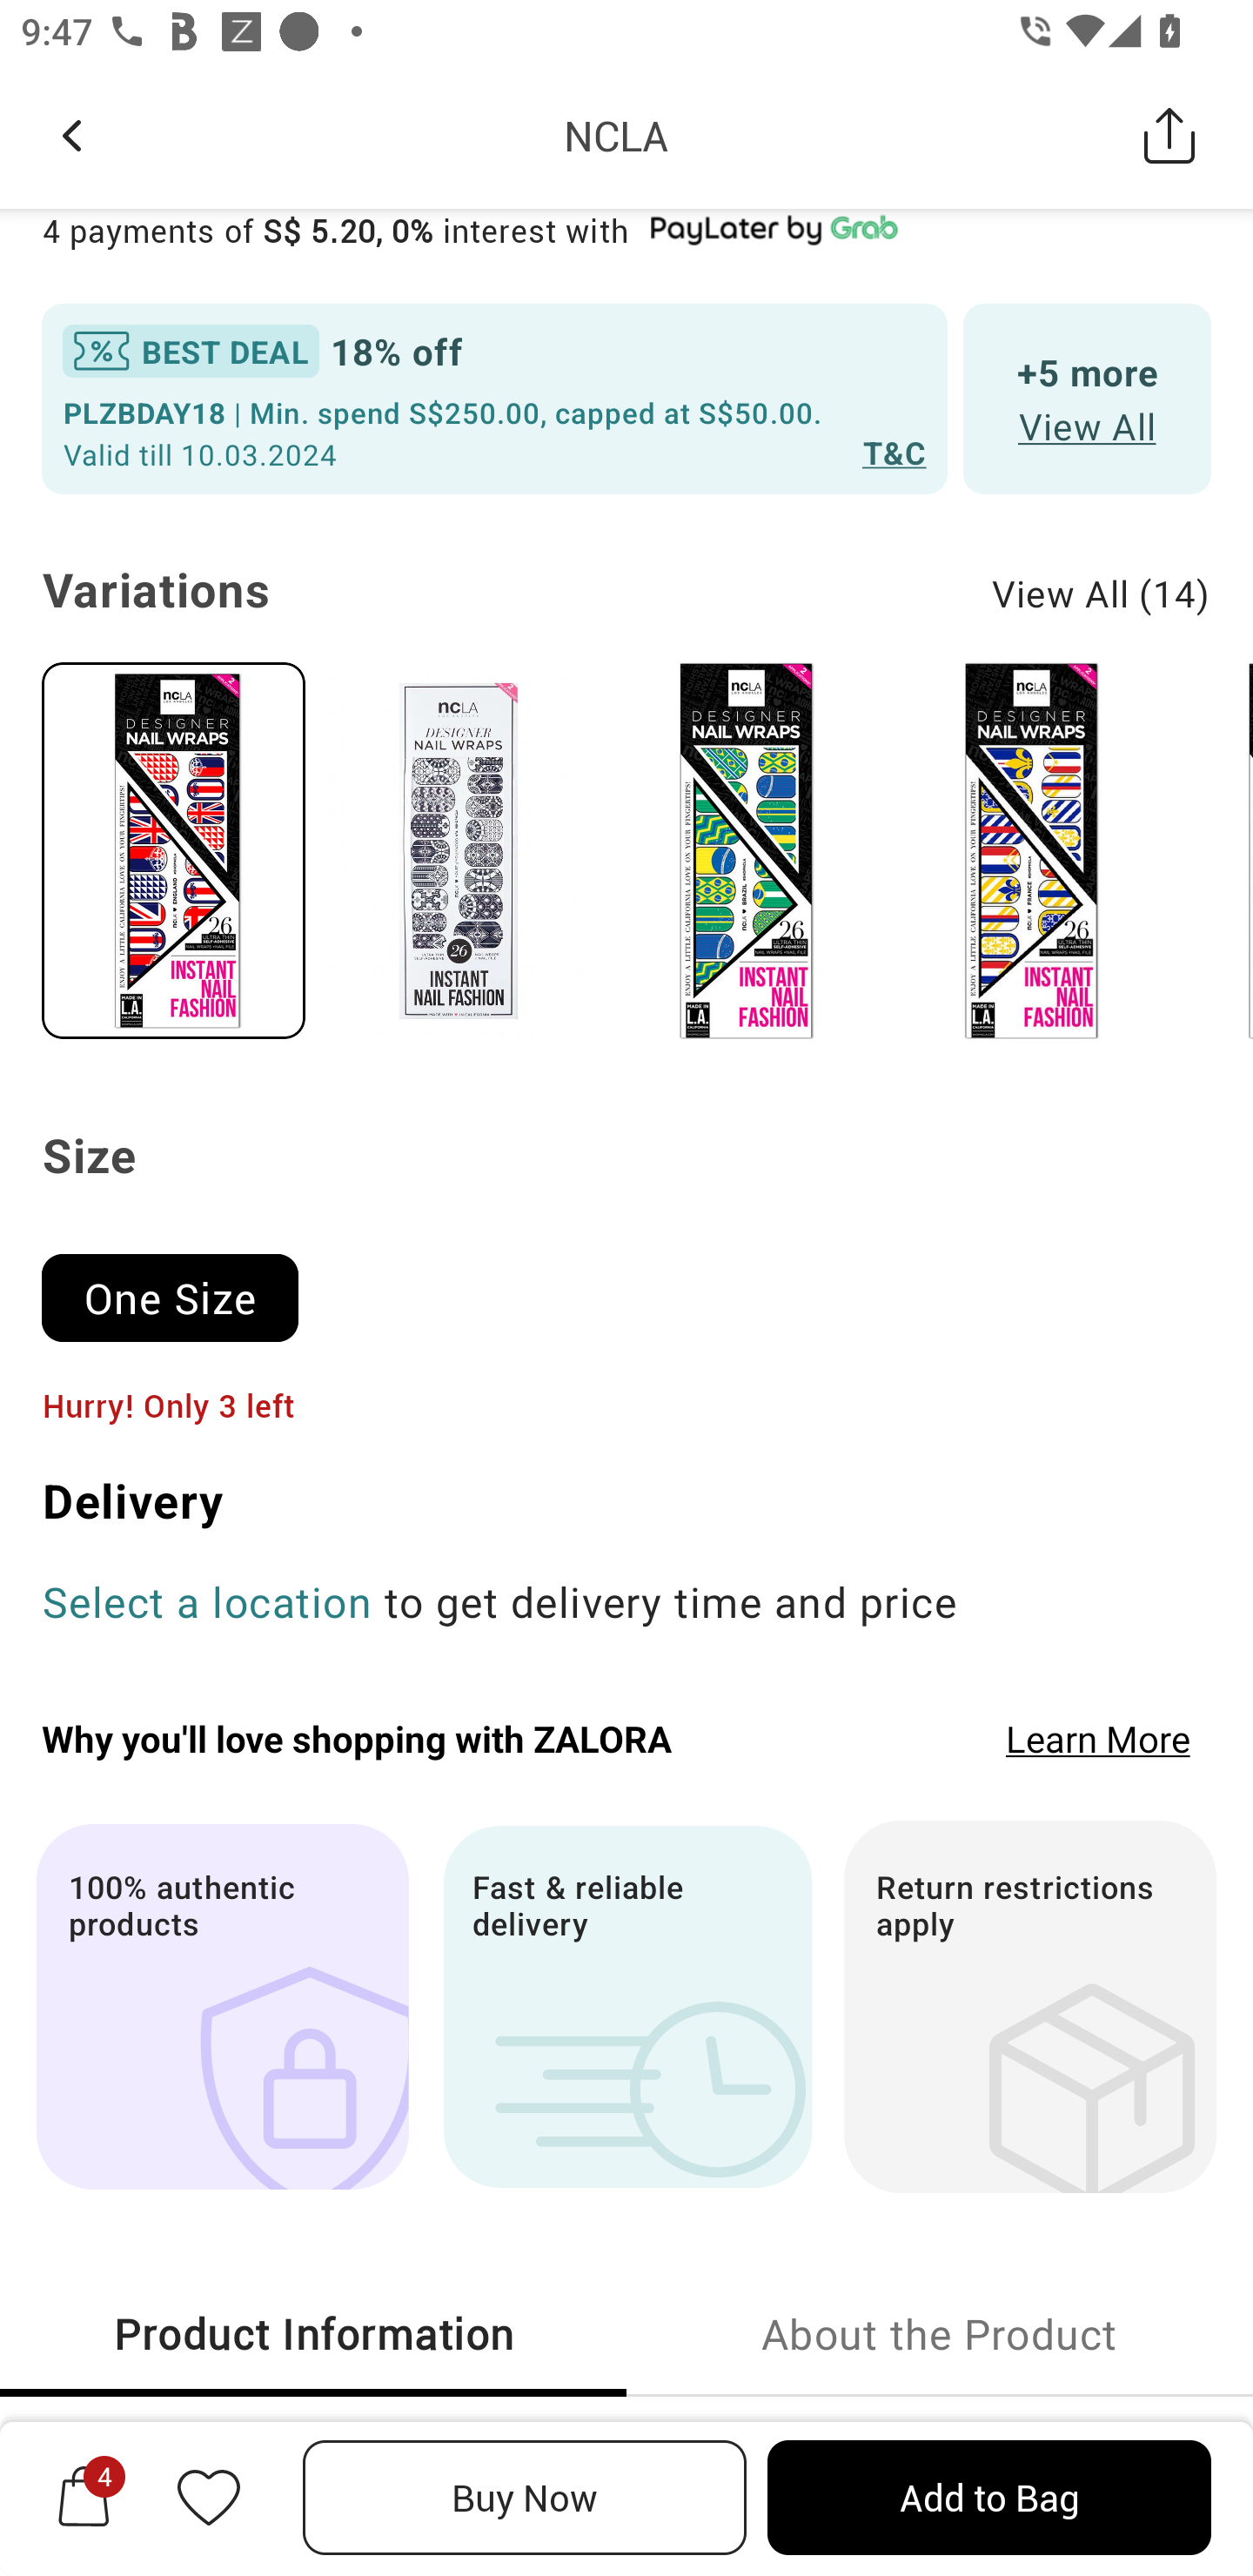  What do you see at coordinates (1102, 594) in the screenshot?
I see `View All (14)` at bounding box center [1102, 594].